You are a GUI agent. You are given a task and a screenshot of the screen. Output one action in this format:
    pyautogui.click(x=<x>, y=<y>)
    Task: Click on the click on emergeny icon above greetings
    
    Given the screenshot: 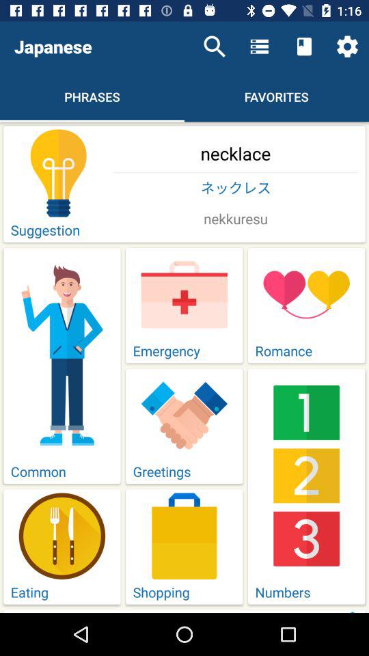 What is the action you would take?
    pyautogui.click(x=184, y=305)
    